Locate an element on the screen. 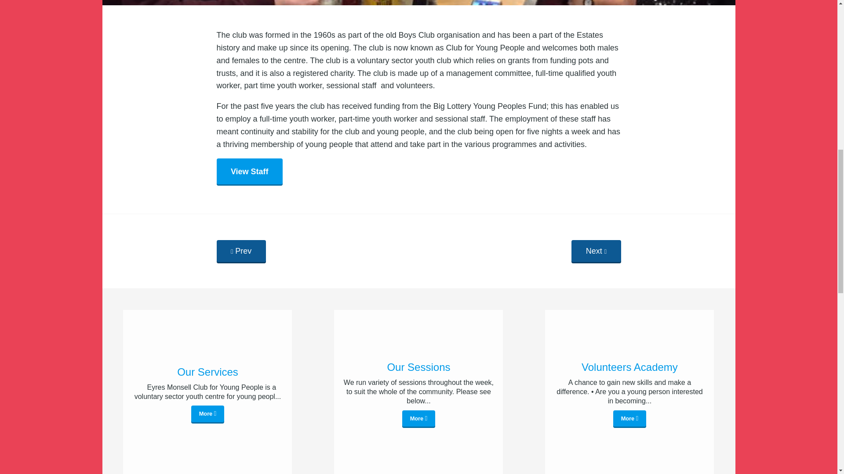 This screenshot has height=474, width=844. Our Services is located at coordinates (207, 371).